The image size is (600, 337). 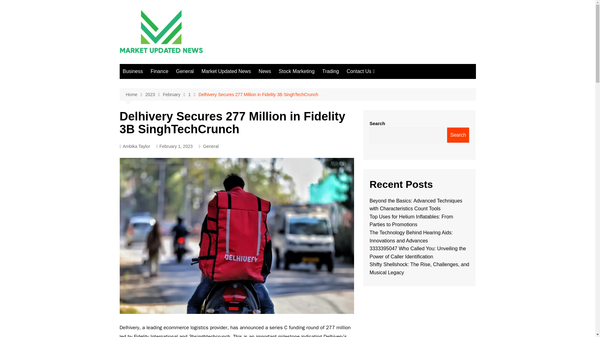 I want to click on General, so click(x=211, y=146).